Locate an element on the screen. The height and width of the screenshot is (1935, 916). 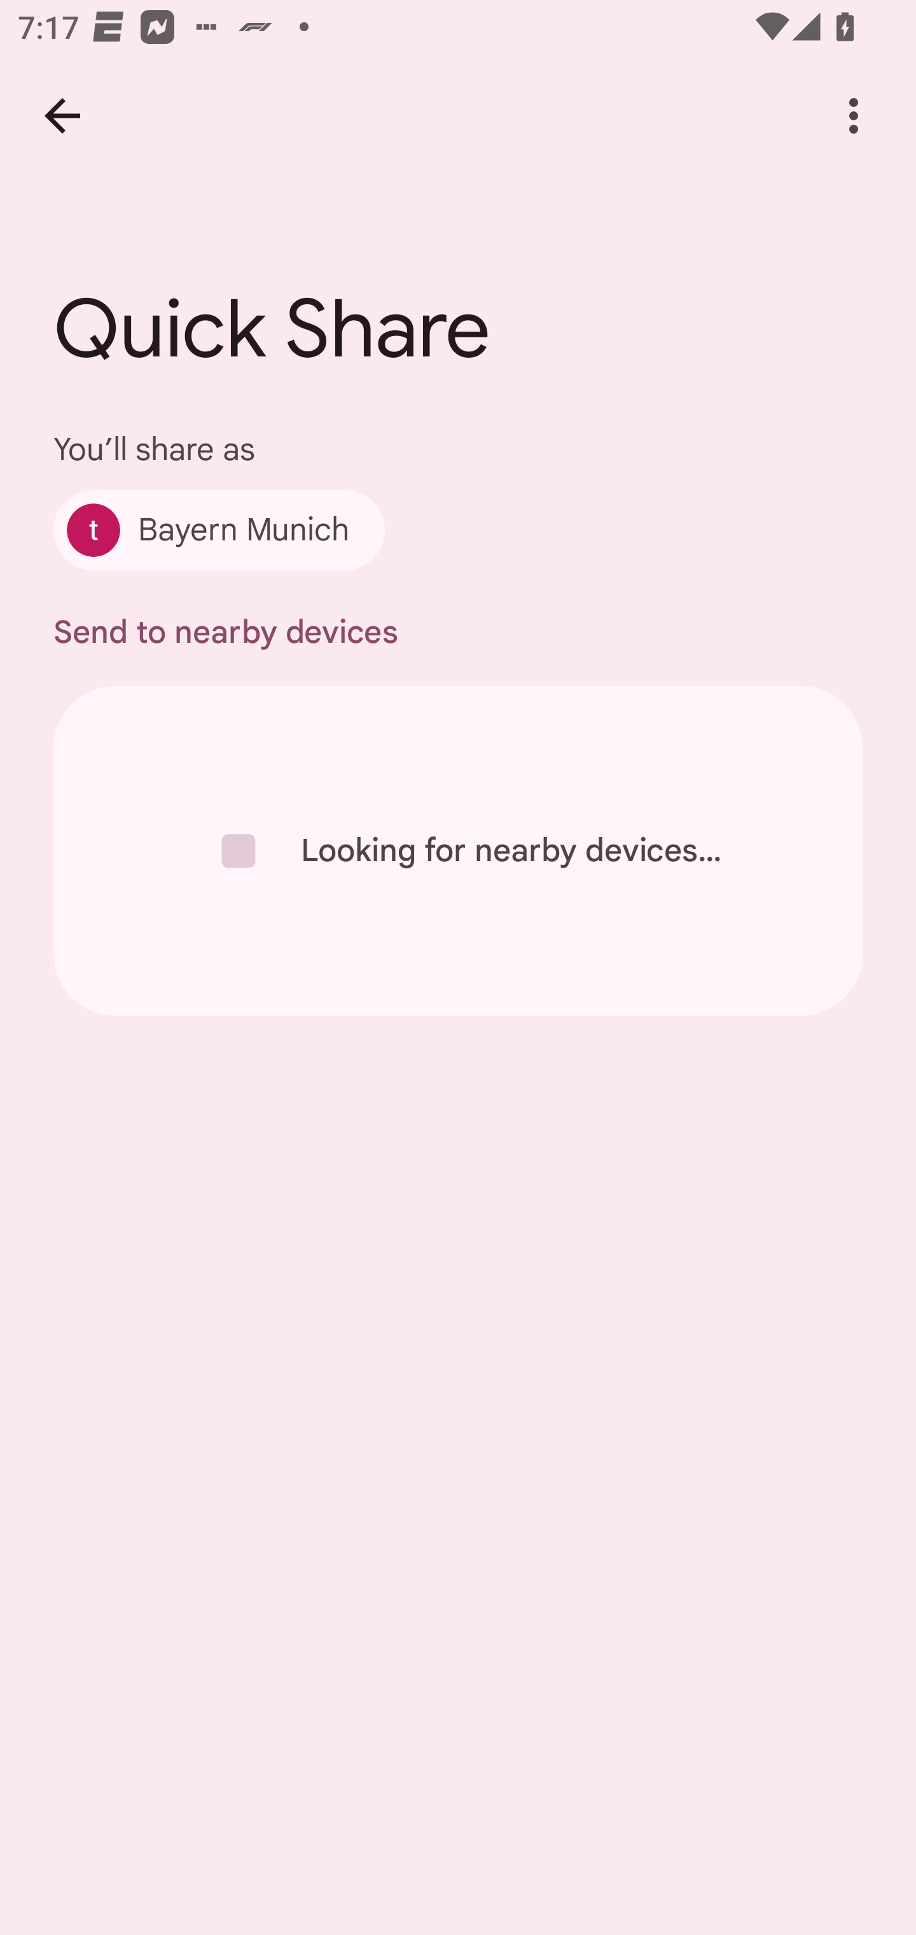
Back is located at coordinates (62, 116).